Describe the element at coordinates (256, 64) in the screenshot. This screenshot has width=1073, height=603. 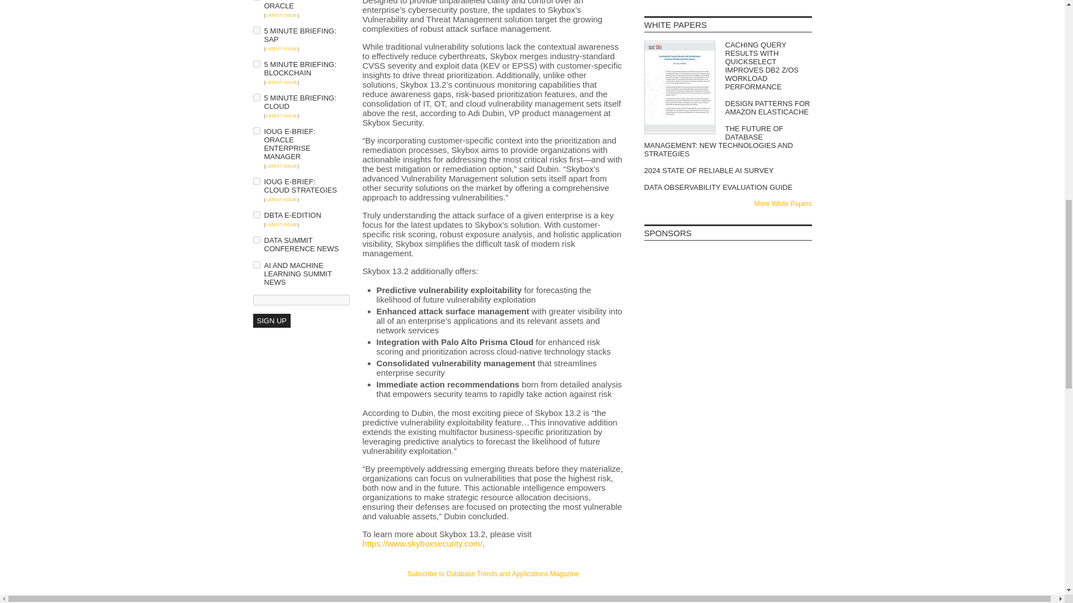
I see `on` at that location.